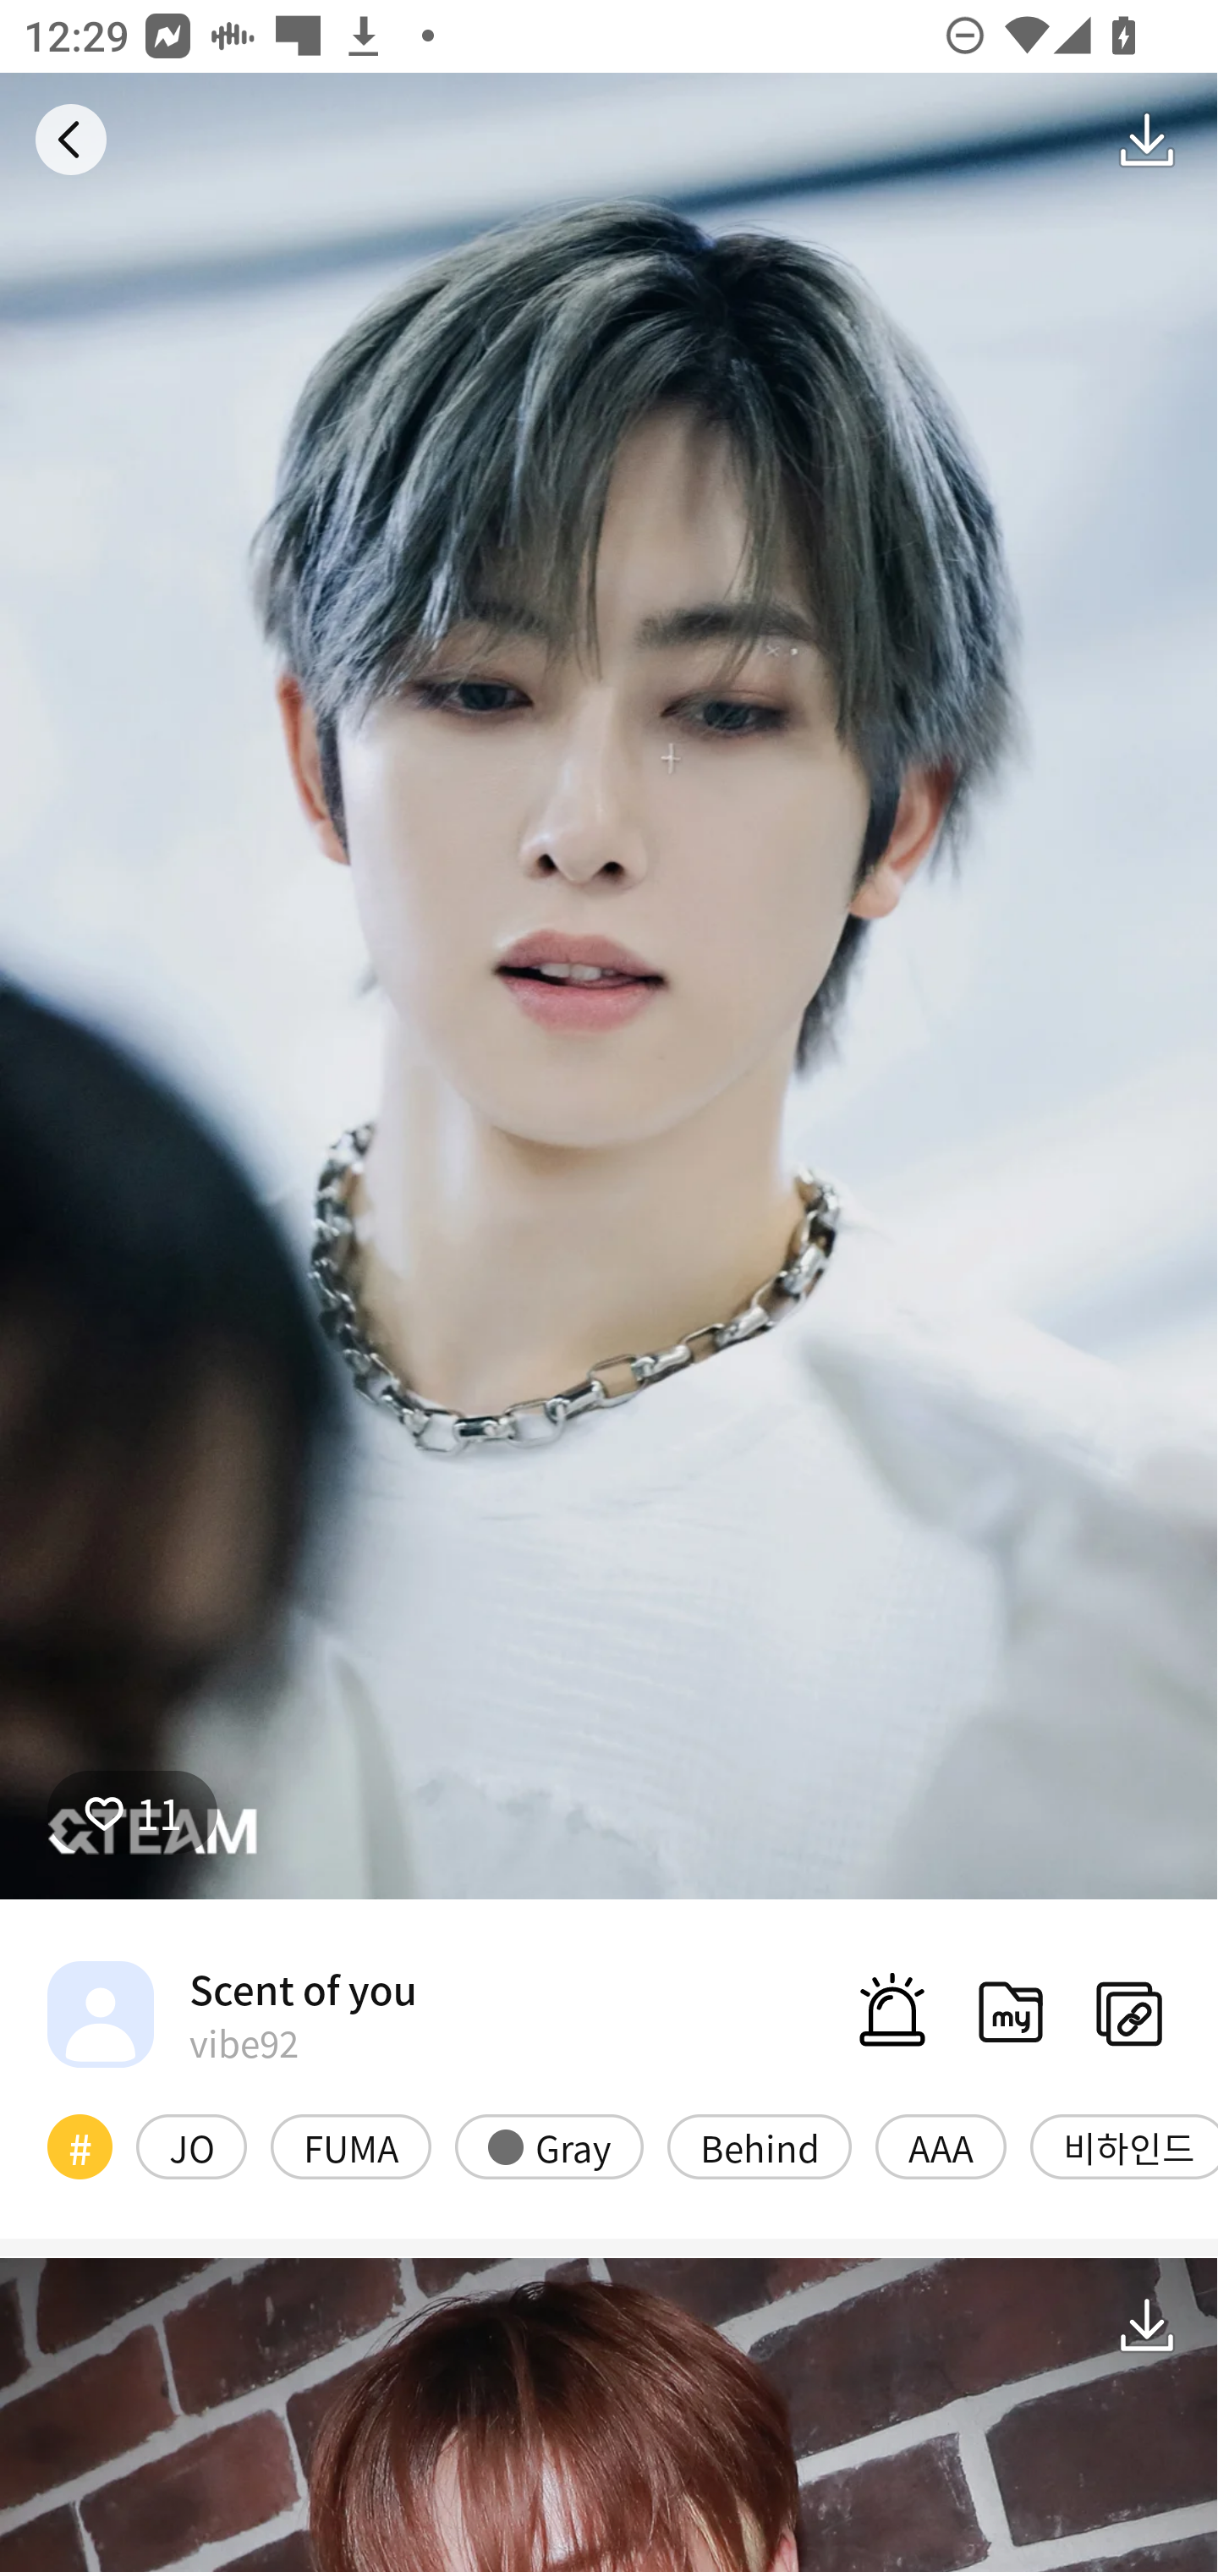 The width and height of the screenshot is (1218, 2572). What do you see at coordinates (760, 2146) in the screenshot?
I see `Behind` at bounding box center [760, 2146].